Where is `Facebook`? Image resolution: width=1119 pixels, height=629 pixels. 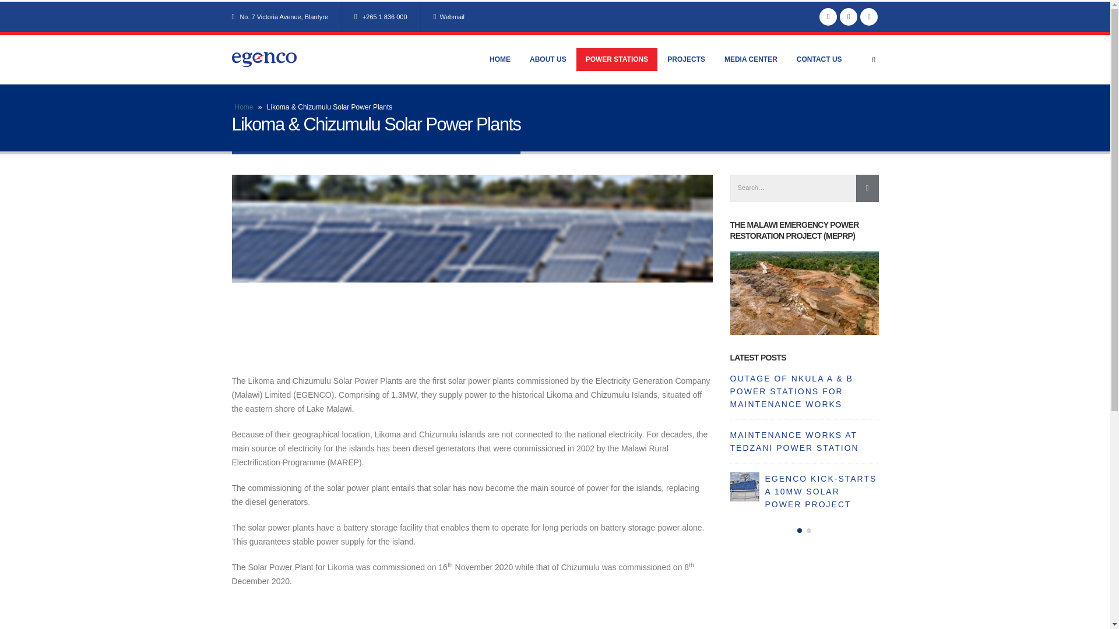 Facebook is located at coordinates (828, 17).